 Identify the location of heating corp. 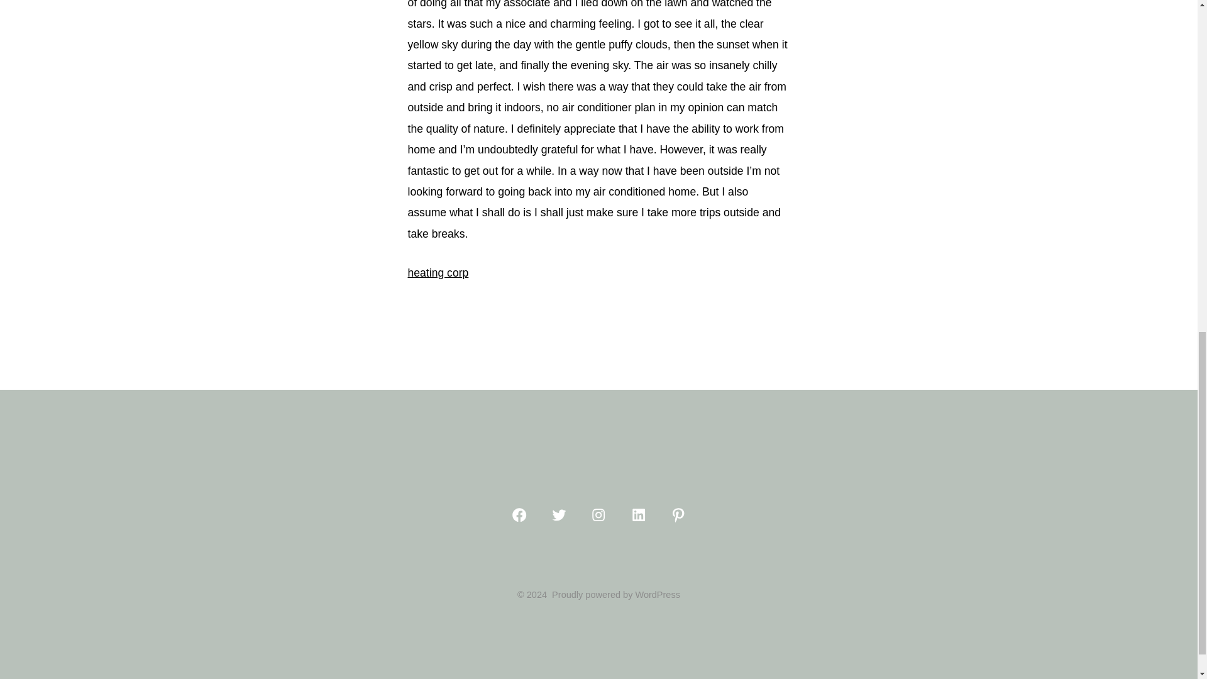
(438, 273).